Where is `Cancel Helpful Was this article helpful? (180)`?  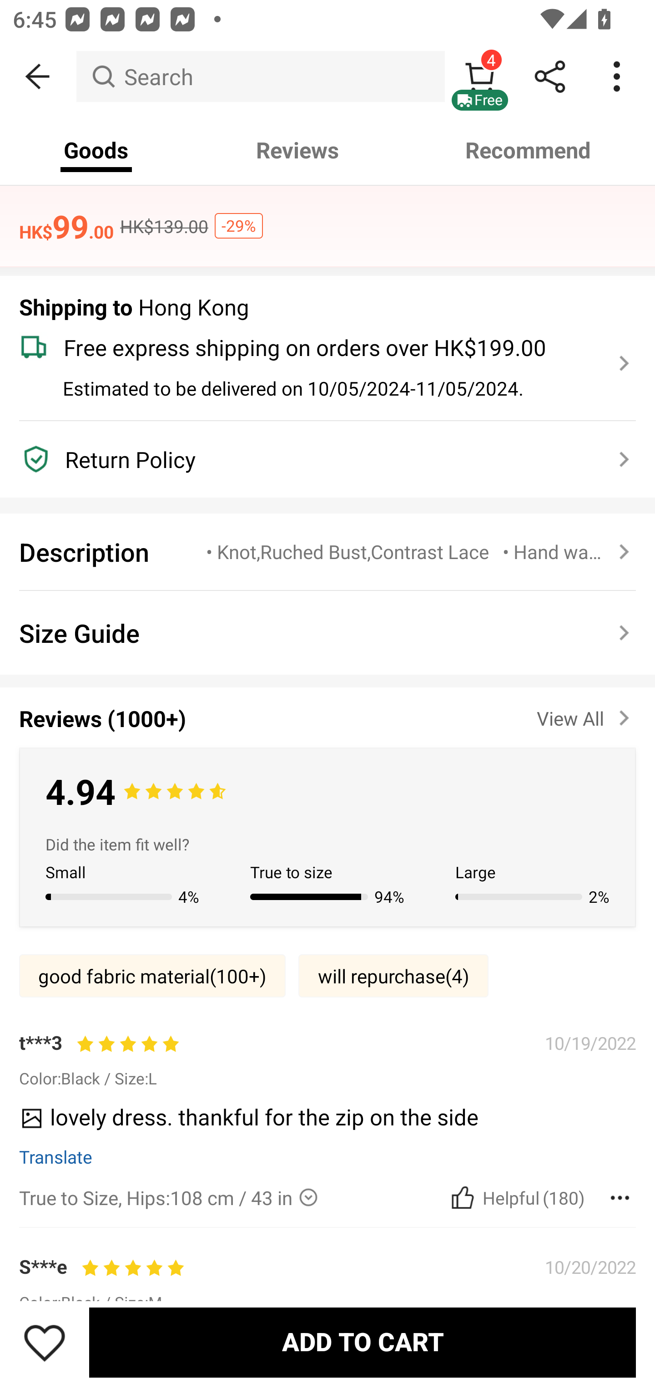
Cancel Helpful Was this article helpful? (180) is located at coordinates (516, 1198).